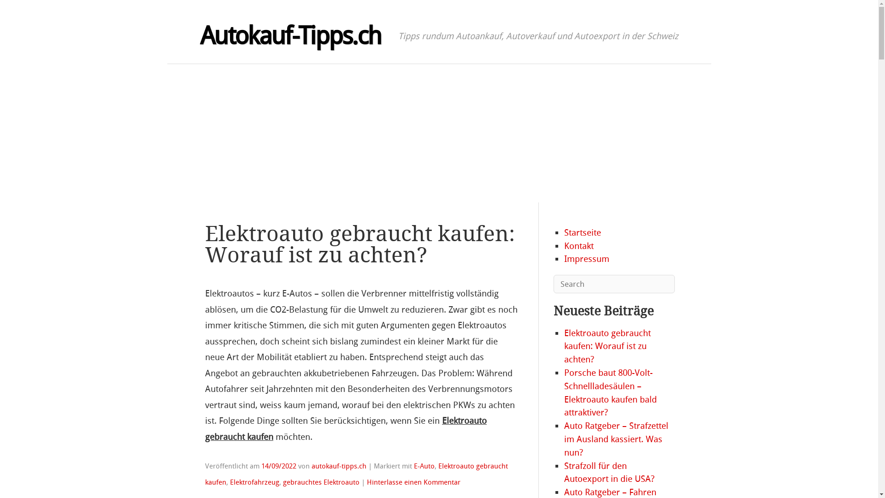  Describe the element at coordinates (28, 11) in the screenshot. I see `Search` at that location.